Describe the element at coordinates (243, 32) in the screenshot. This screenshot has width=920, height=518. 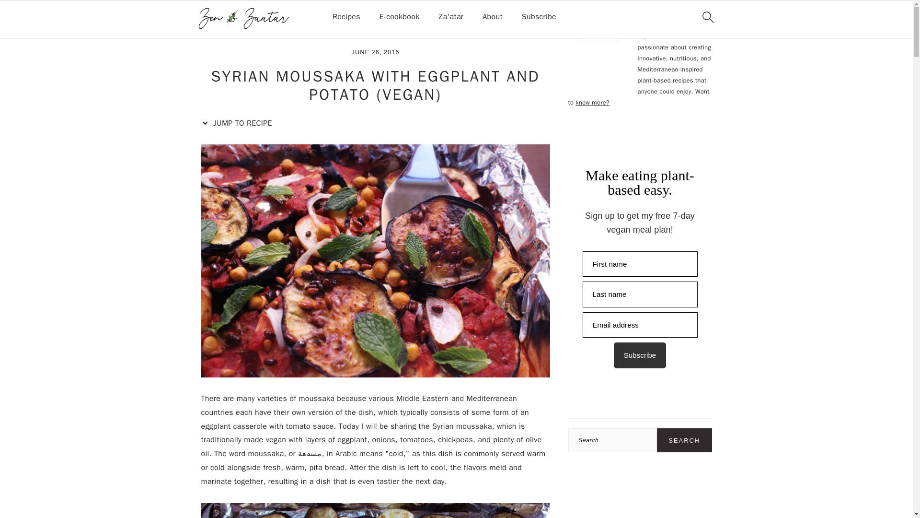
I see `Recipes` at that location.